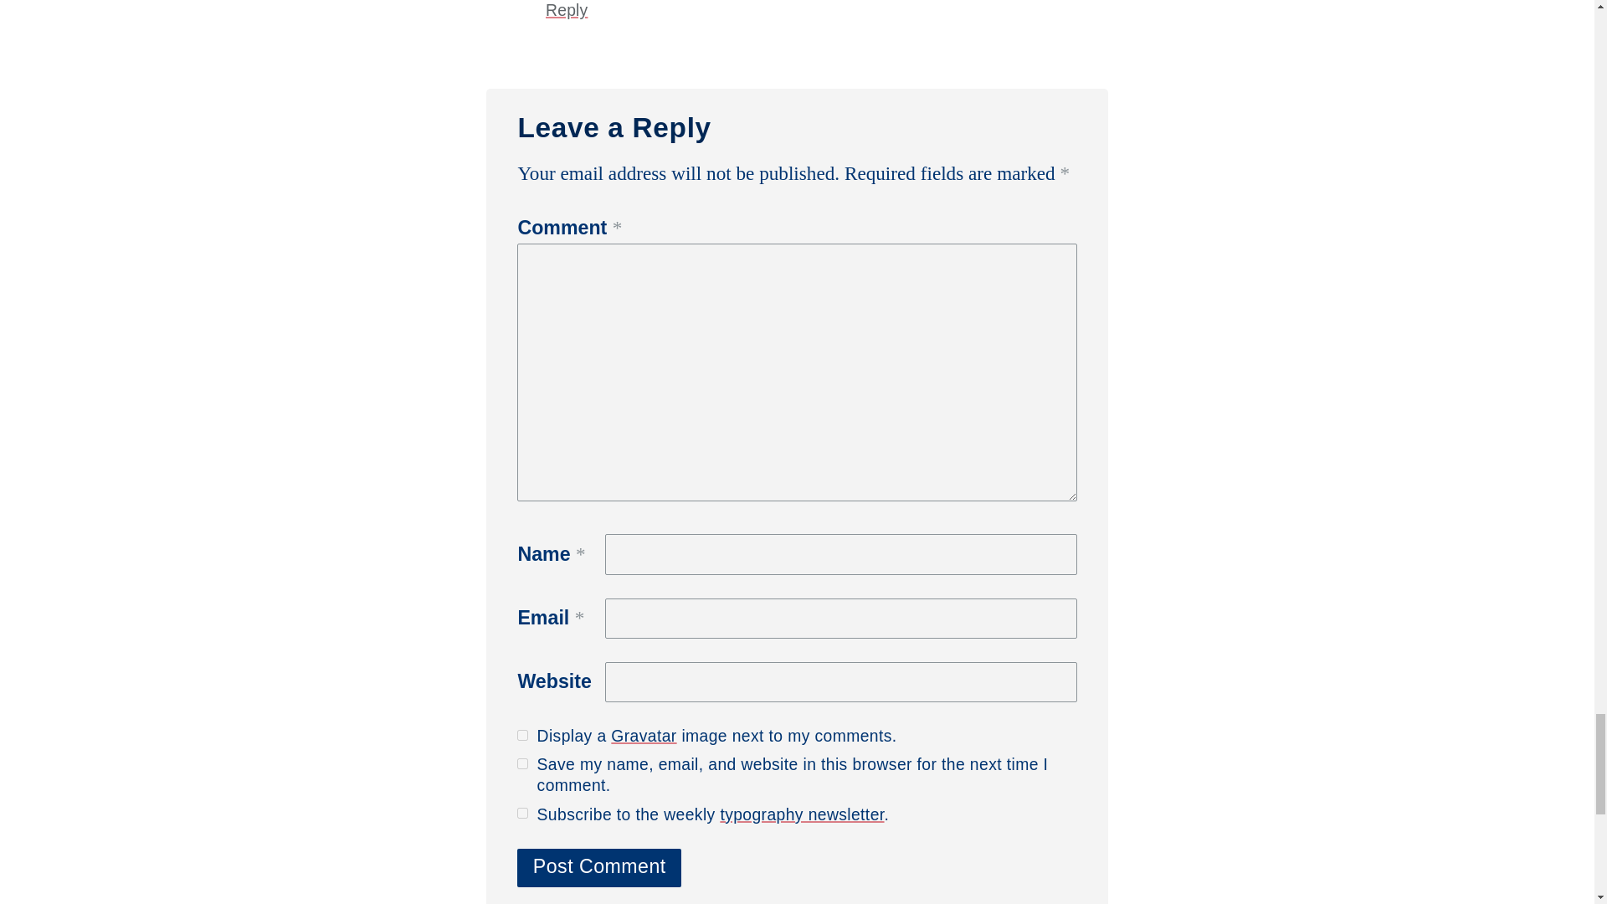 The width and height of the screenshot is (1607, 904). I want to click on 1, so click(522, 814).